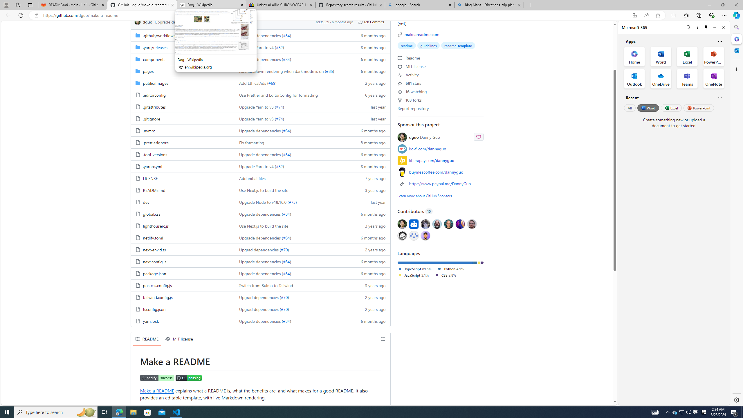 The height and width of the screenshot is (418, 743). What do you see at coordinates (152, 118) in the screenshot?
I see `.gitignore, (File)` at bounding box center [152, 118].